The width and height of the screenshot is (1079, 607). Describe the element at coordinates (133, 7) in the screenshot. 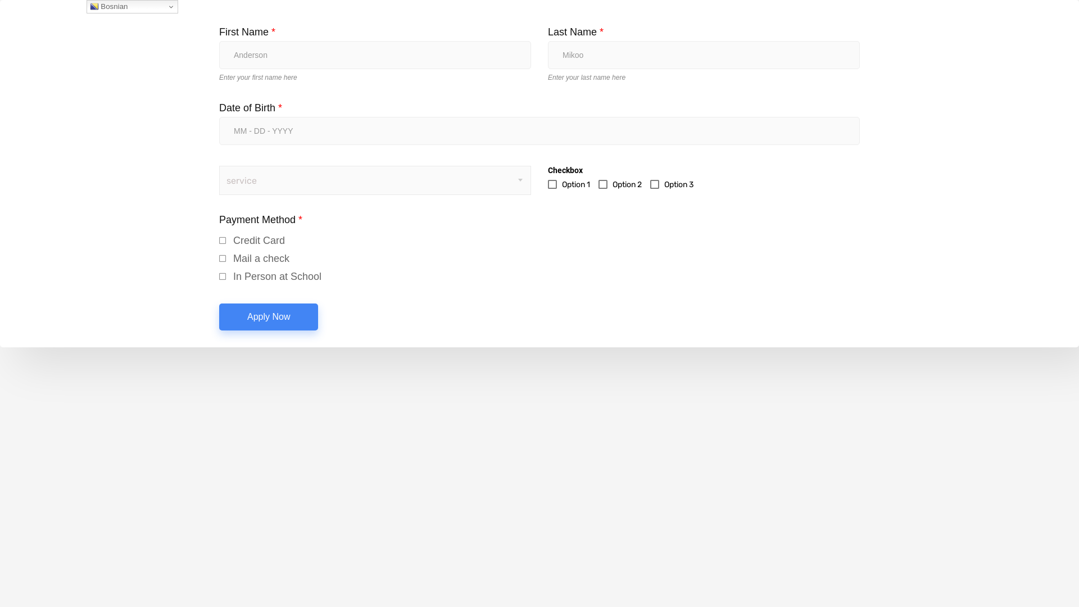

I see `Bosnian` at that location.